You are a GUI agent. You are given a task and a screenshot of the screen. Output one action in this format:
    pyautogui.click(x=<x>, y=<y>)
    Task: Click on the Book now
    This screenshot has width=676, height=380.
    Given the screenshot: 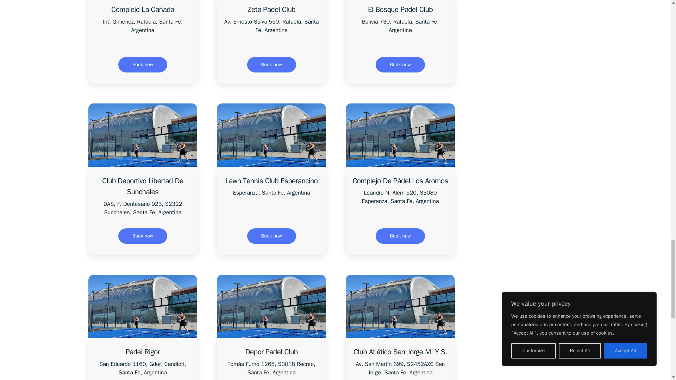 What is the action you would take?
    pyautogui.click(x=271, y=65)
    